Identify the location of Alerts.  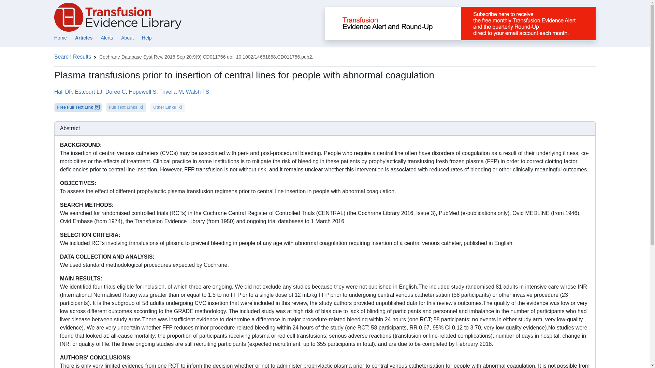
(106, 37).